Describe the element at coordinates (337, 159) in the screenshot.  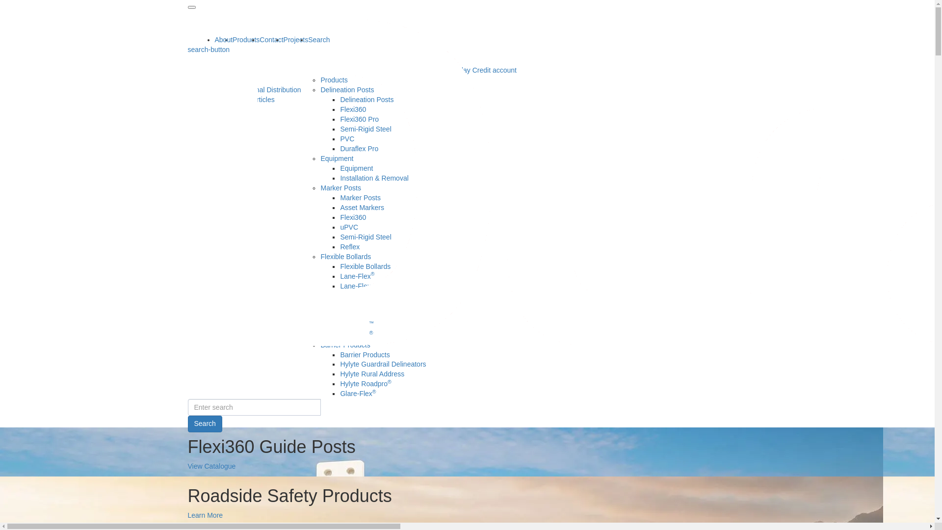
I see `Equipment` at that location.